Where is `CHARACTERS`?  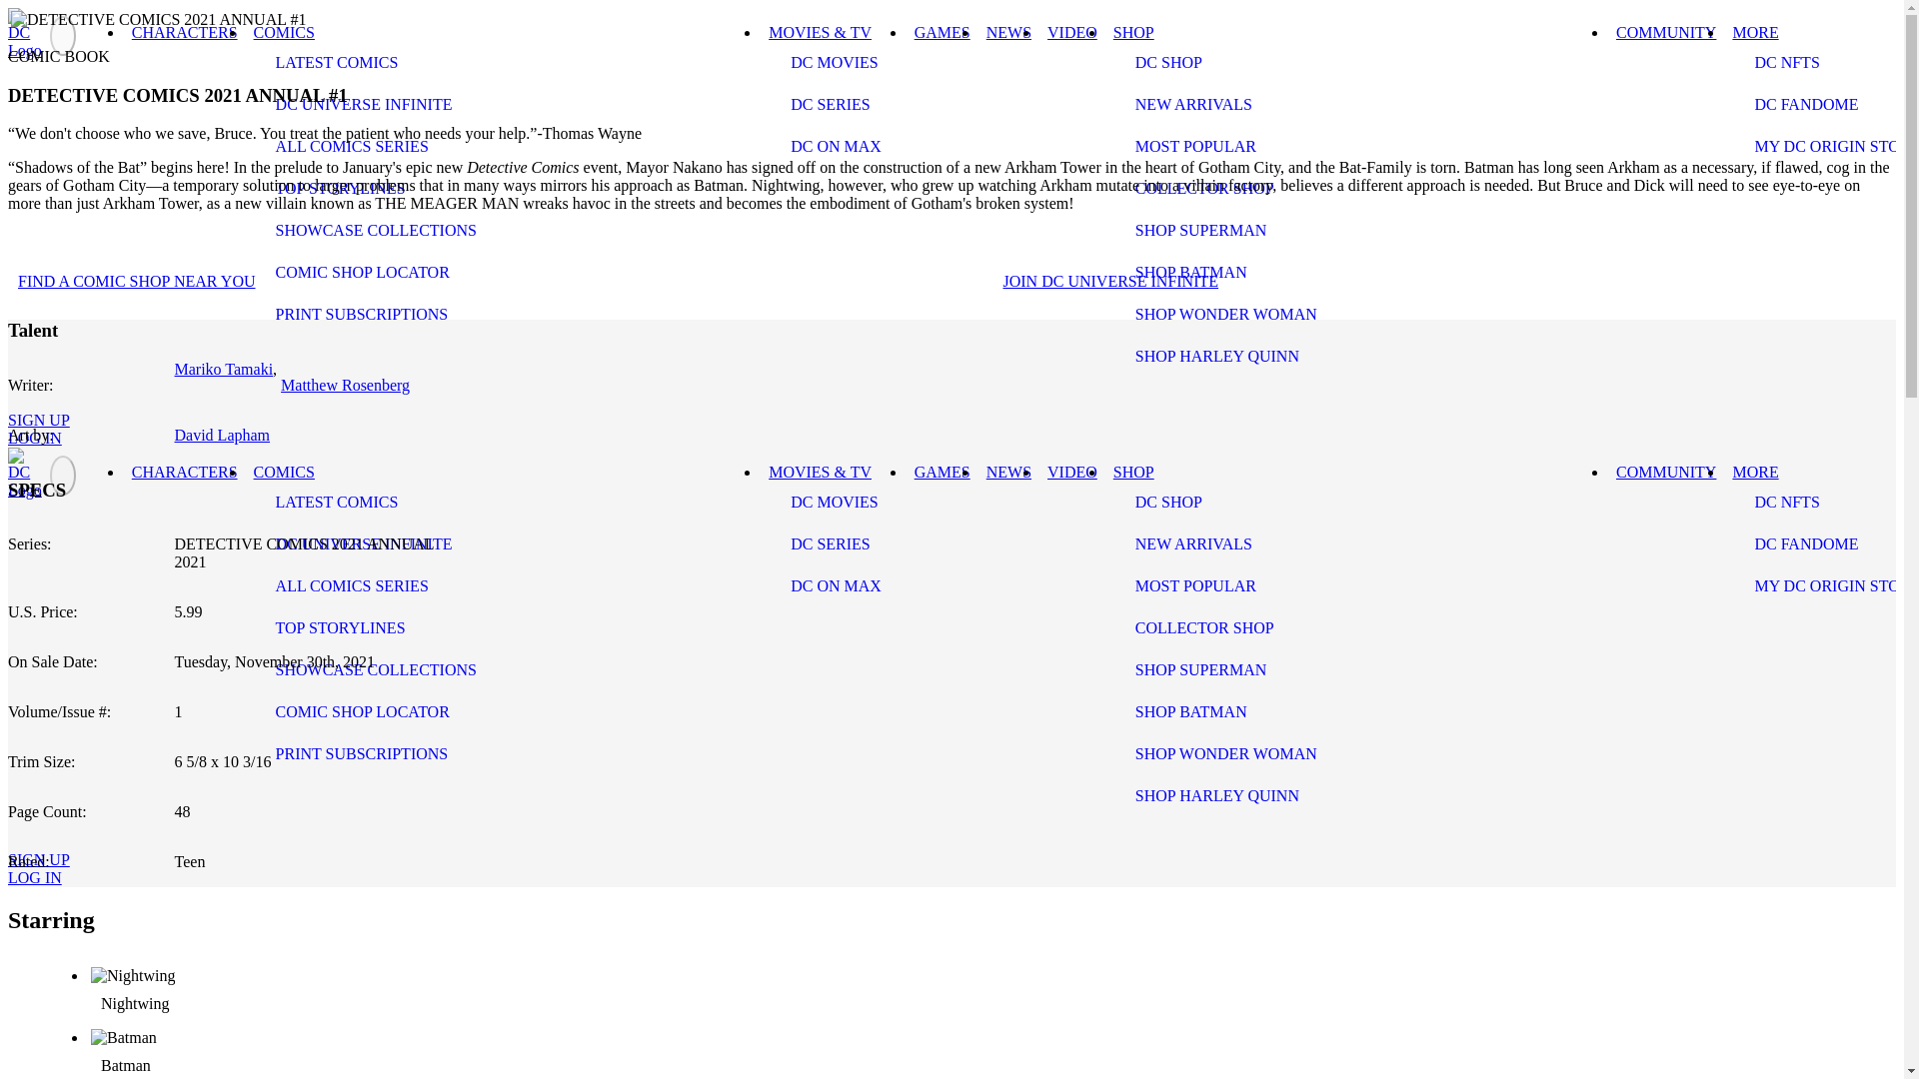
CHARACTERS is located at coordinates (184, 32).